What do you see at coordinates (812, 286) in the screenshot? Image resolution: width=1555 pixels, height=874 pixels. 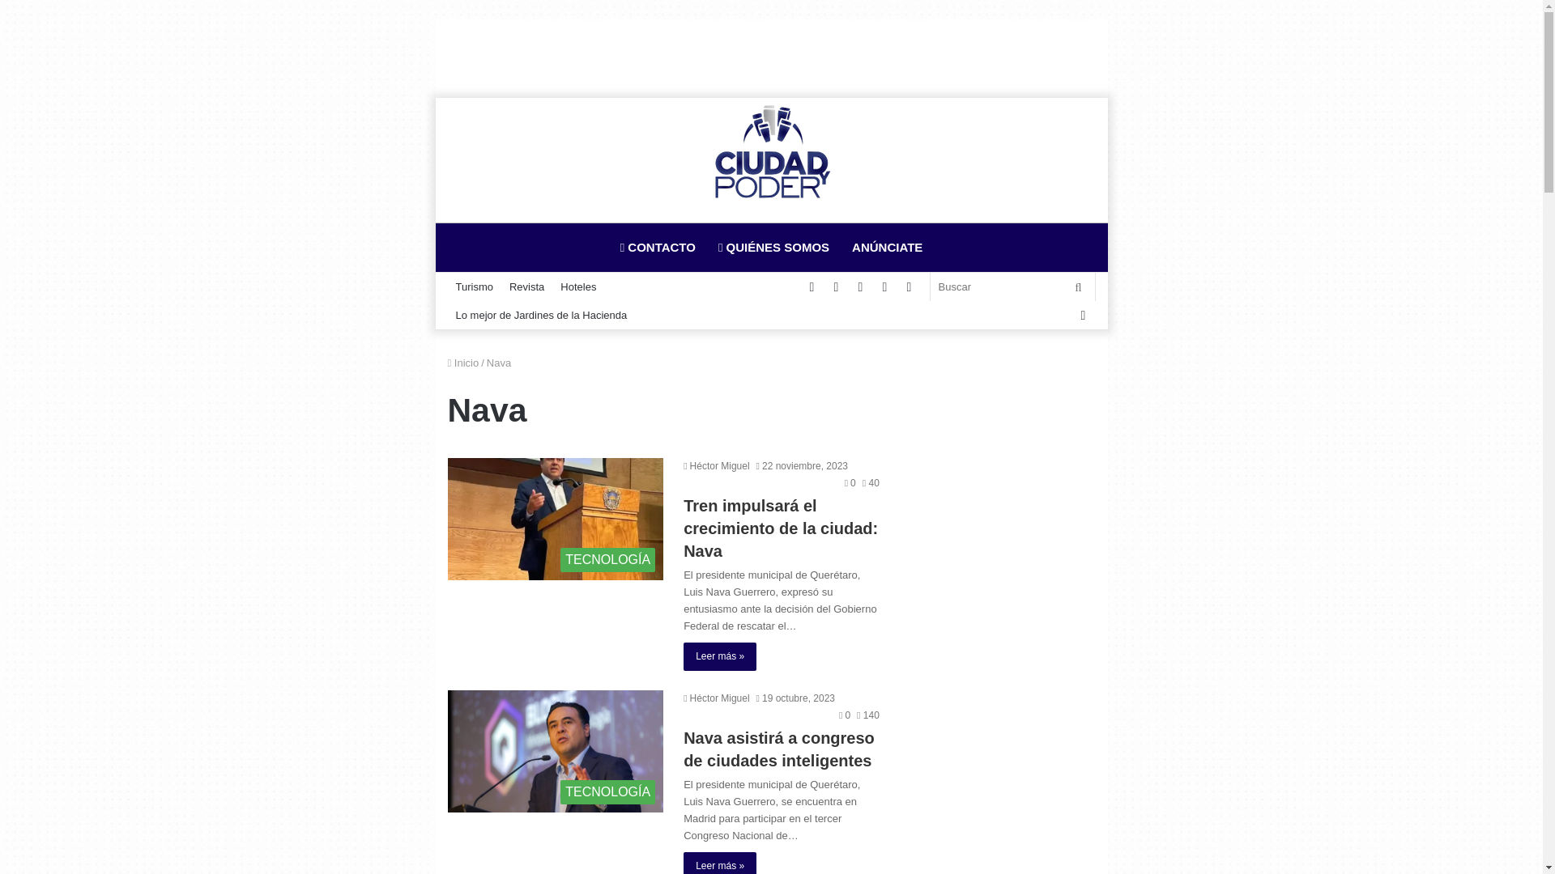 I see `Twitter` at bounding box center [812, 286].